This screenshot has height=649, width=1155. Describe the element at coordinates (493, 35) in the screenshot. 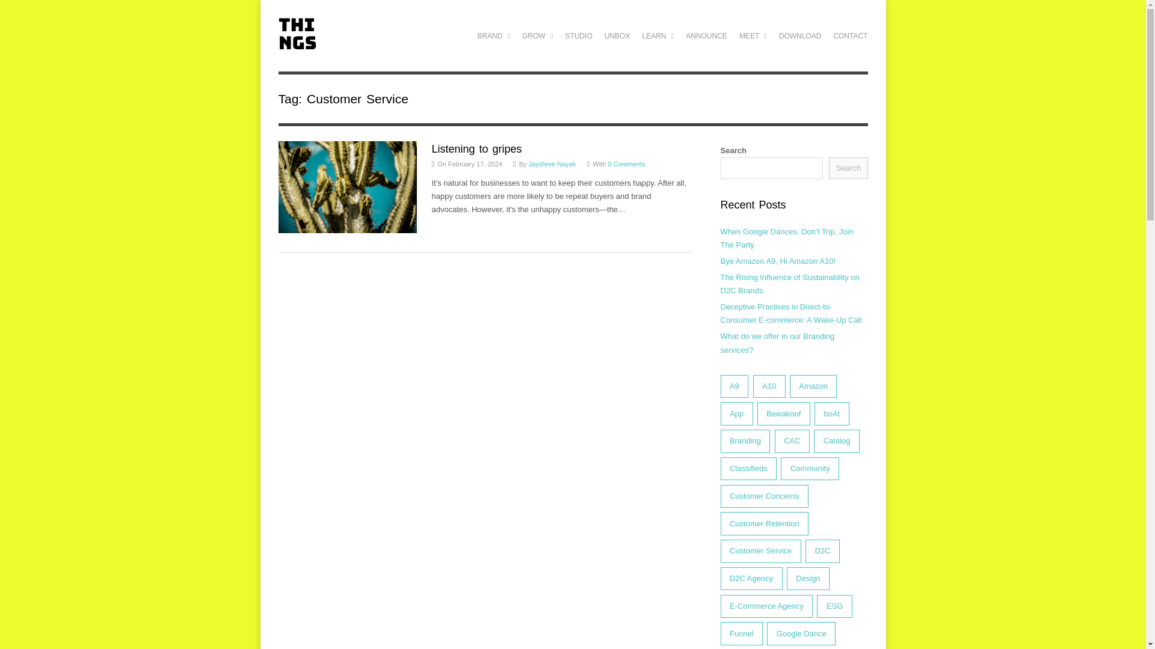

I see `D2C Agency` at that location.